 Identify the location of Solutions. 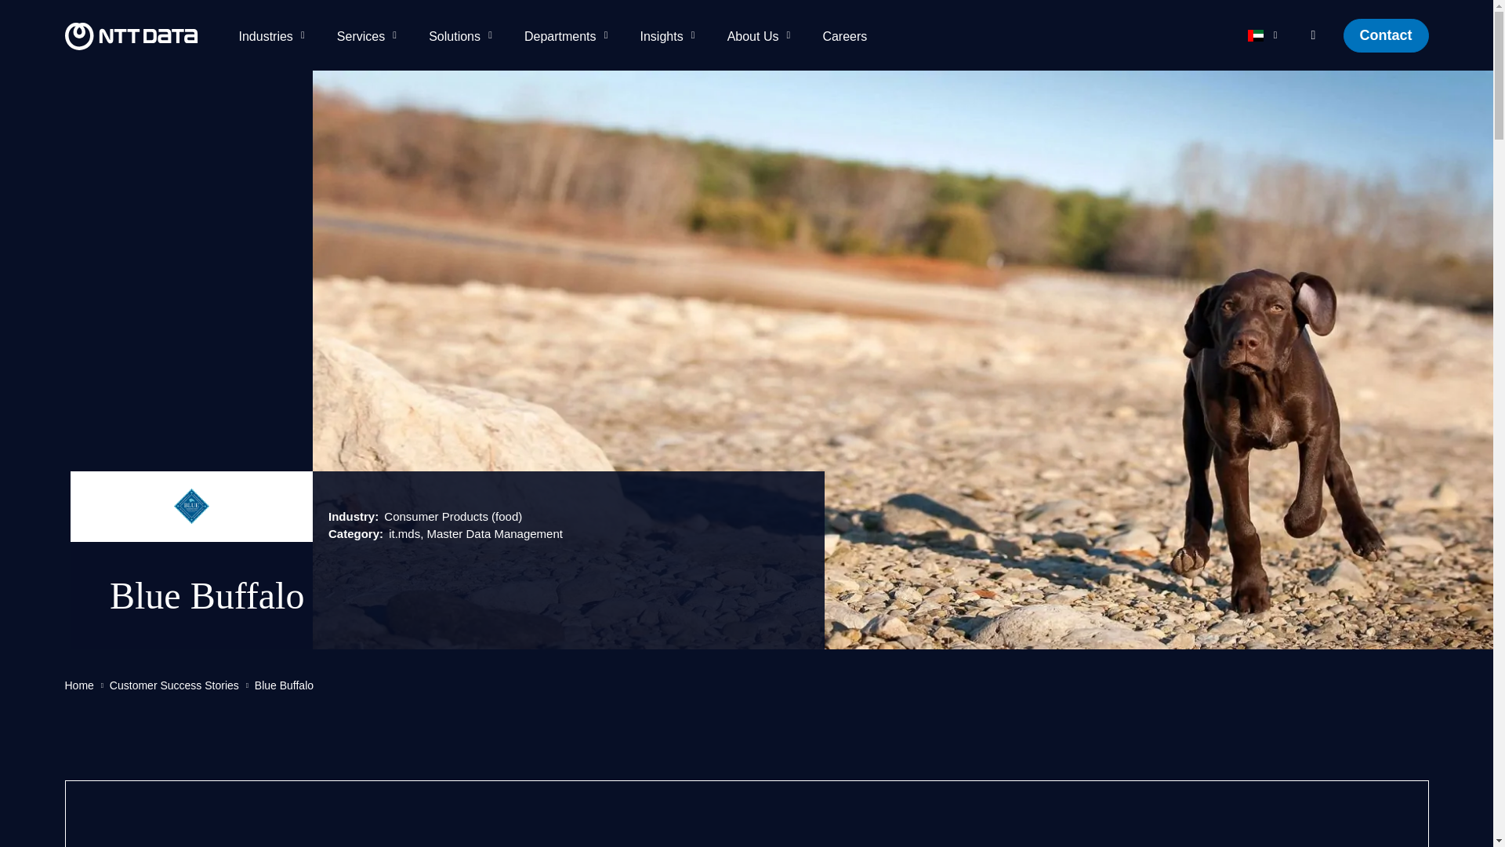
(462, 35).